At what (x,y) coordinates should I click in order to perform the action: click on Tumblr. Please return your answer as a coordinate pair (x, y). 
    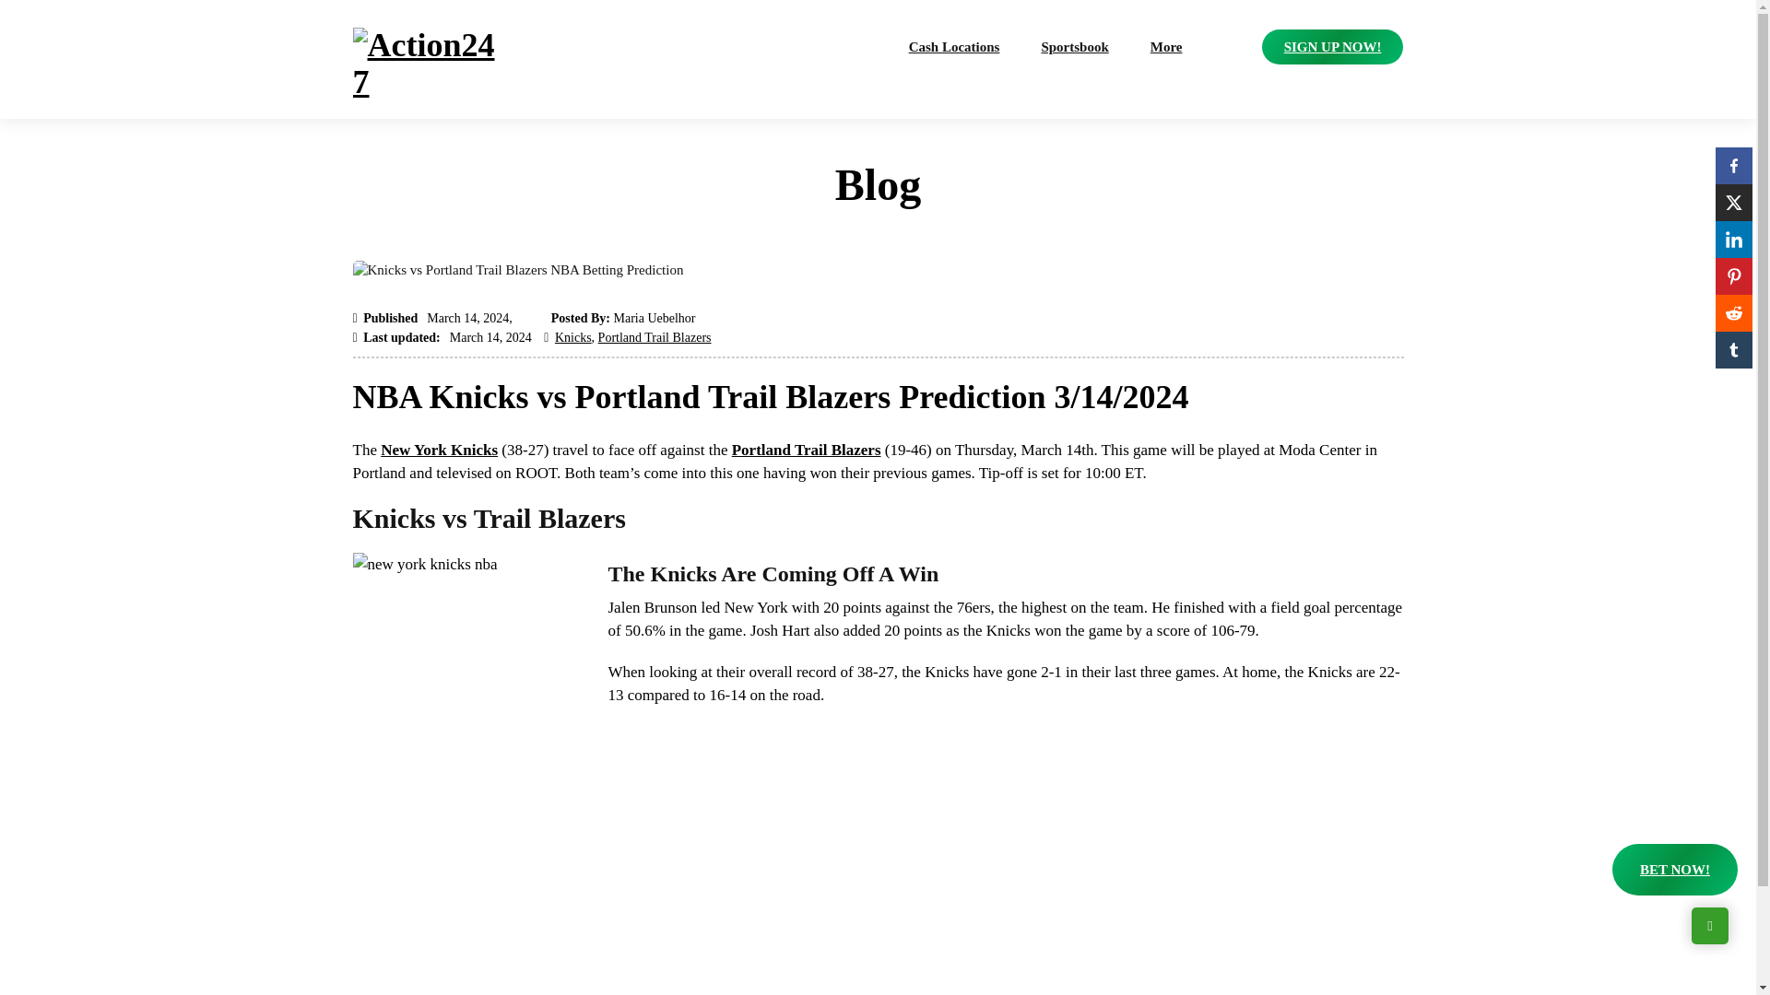
    Looking at the image, I should click on (1733, 349).